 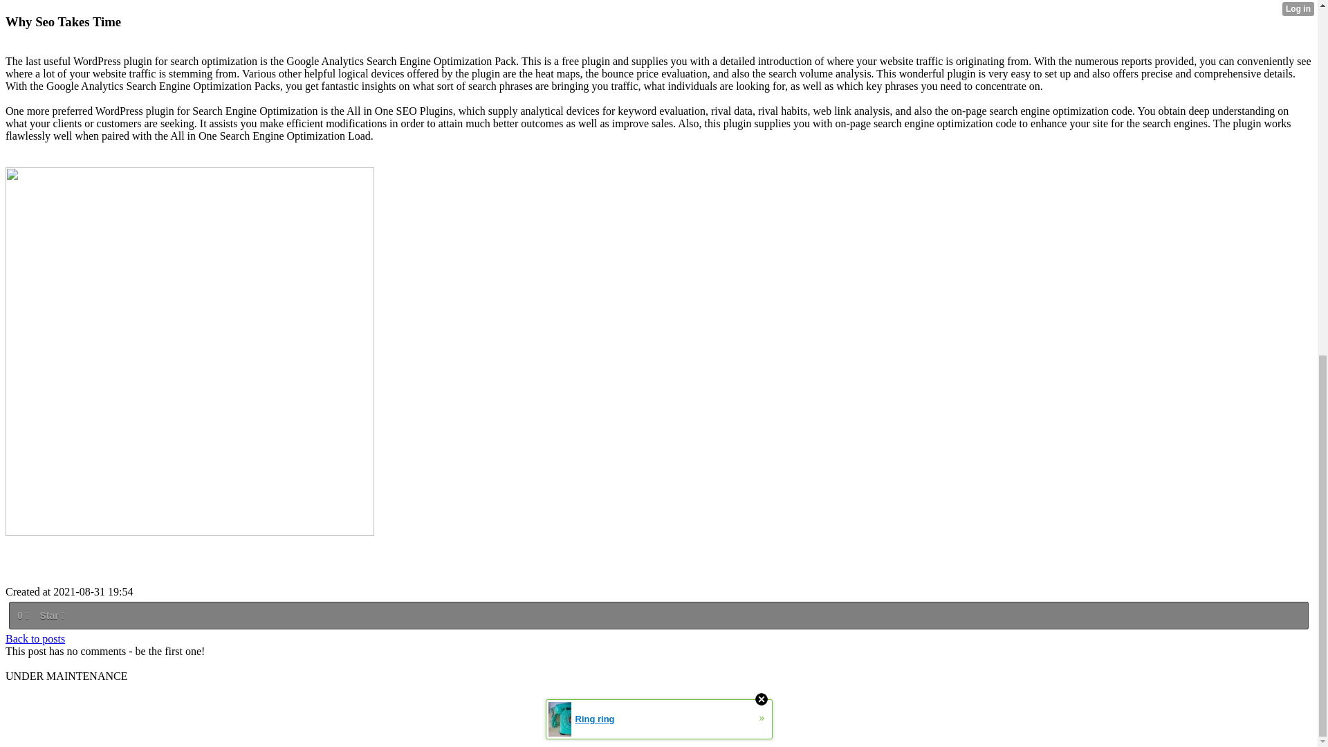 What do you see at coordinates (22, 616) in the screenshot?
I see `0` at bounding box center [22, 616].